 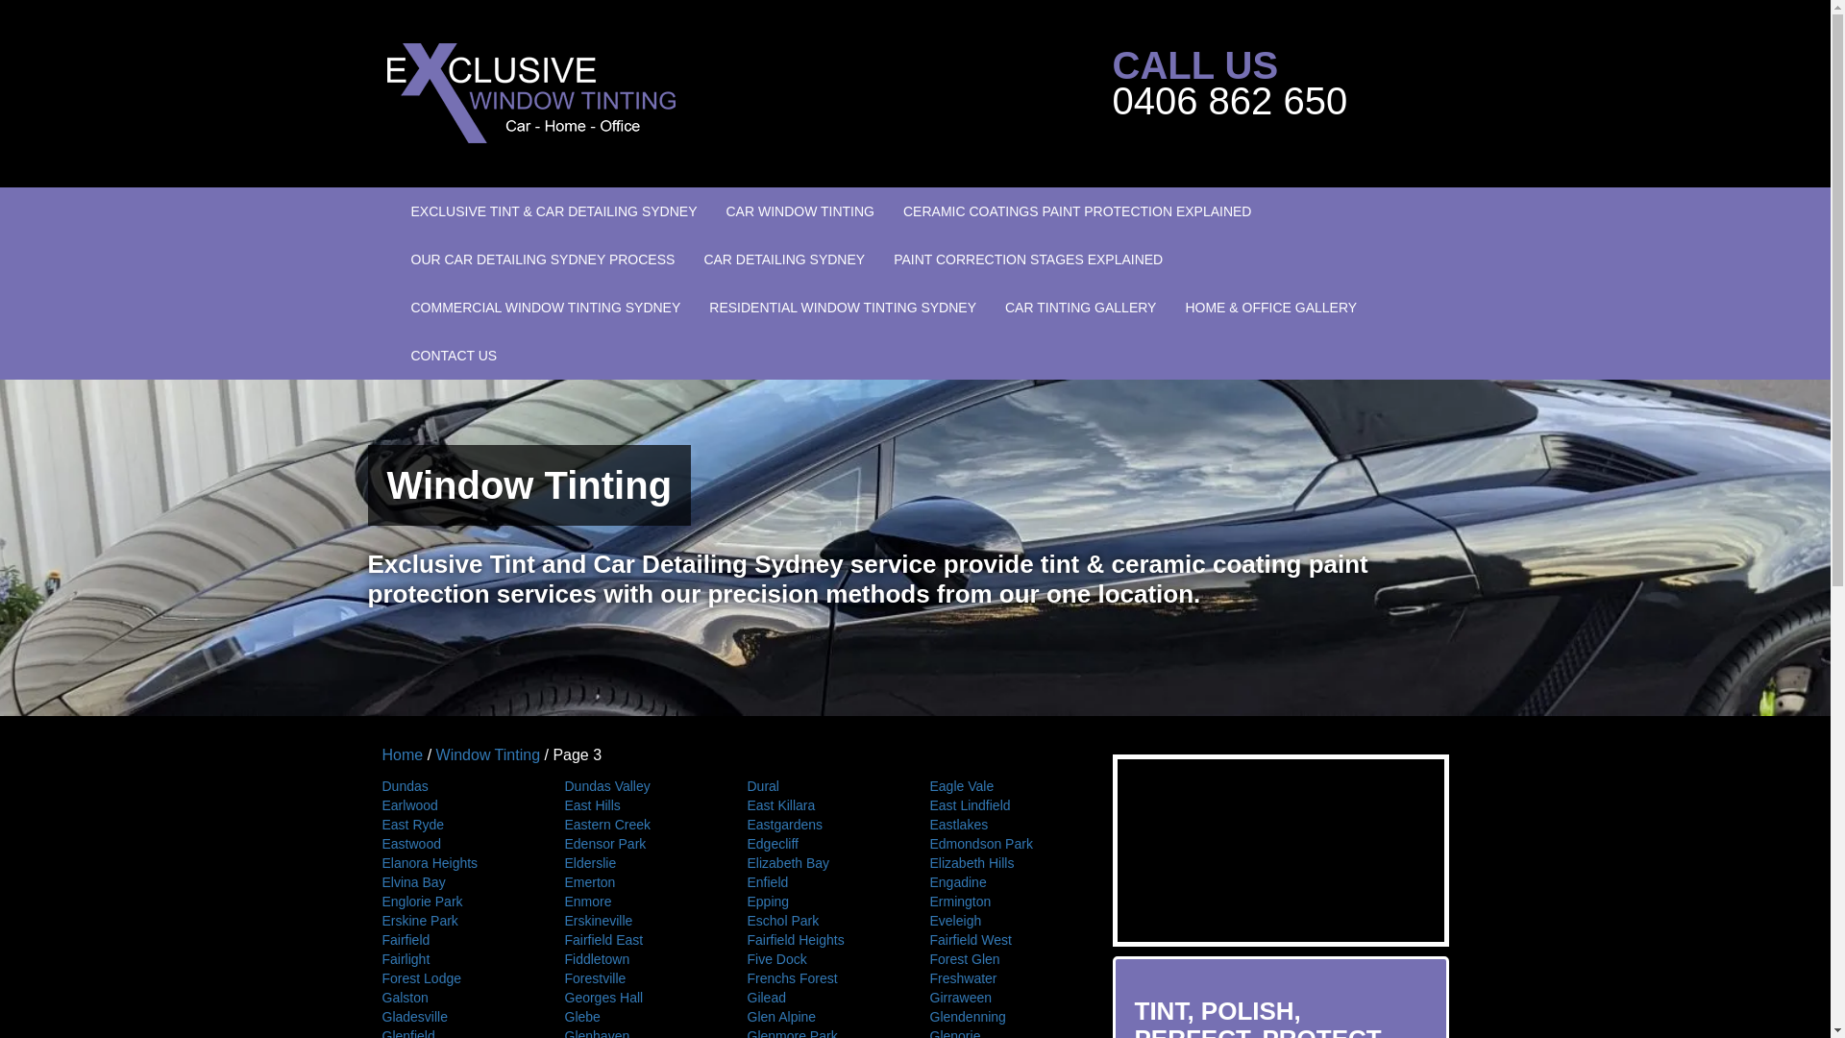 What do you see at coordinates (1270, 308) in the screenshot?
I see `HOME & OFFICE GALLERY` at bounding box center [1270, 308].